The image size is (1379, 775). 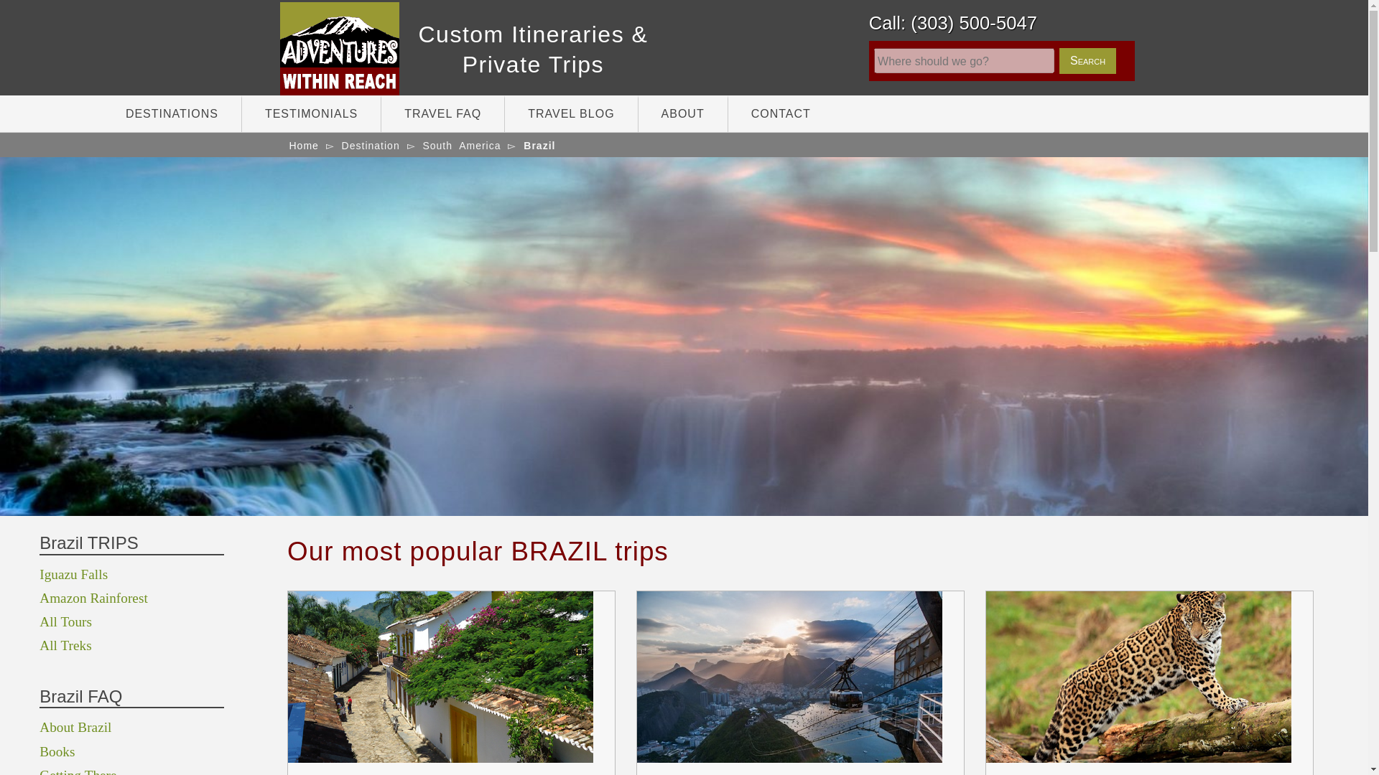 What do you see at coordinates (172, 113) in the screenshot?
I see `DESTINATIONS` at bounding box center [172, 113].